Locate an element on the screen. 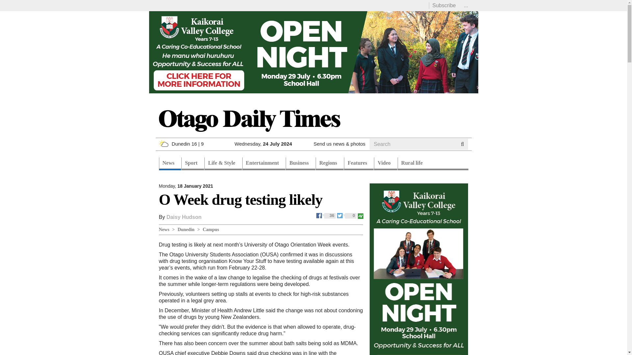  Enter the terms you wish to search for. is located at coordinates (413, 144).